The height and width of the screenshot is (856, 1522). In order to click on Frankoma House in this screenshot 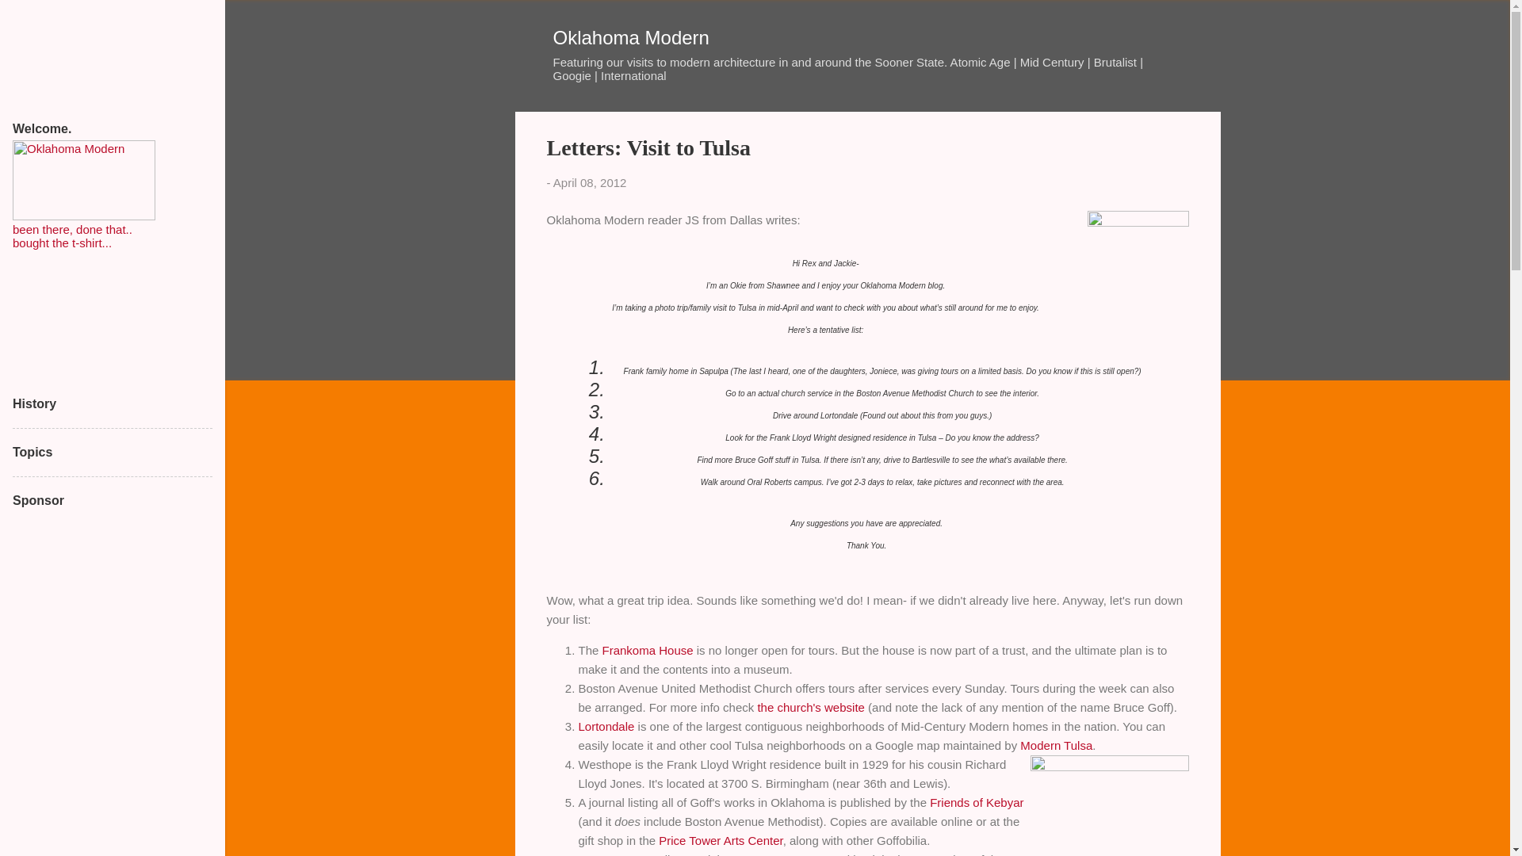, I will do `click(648, 650)`.